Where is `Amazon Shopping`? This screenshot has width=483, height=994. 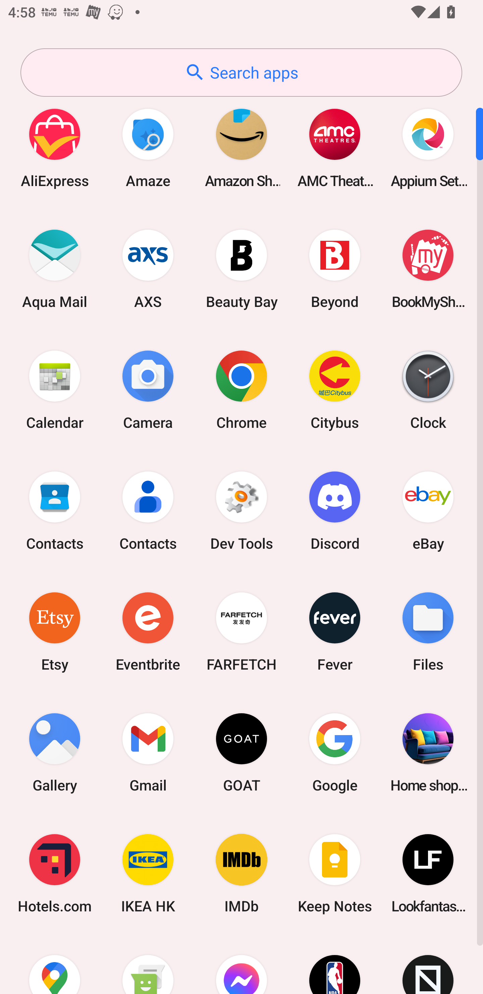
Amazon Shopping is located at coordinates (241, 148).